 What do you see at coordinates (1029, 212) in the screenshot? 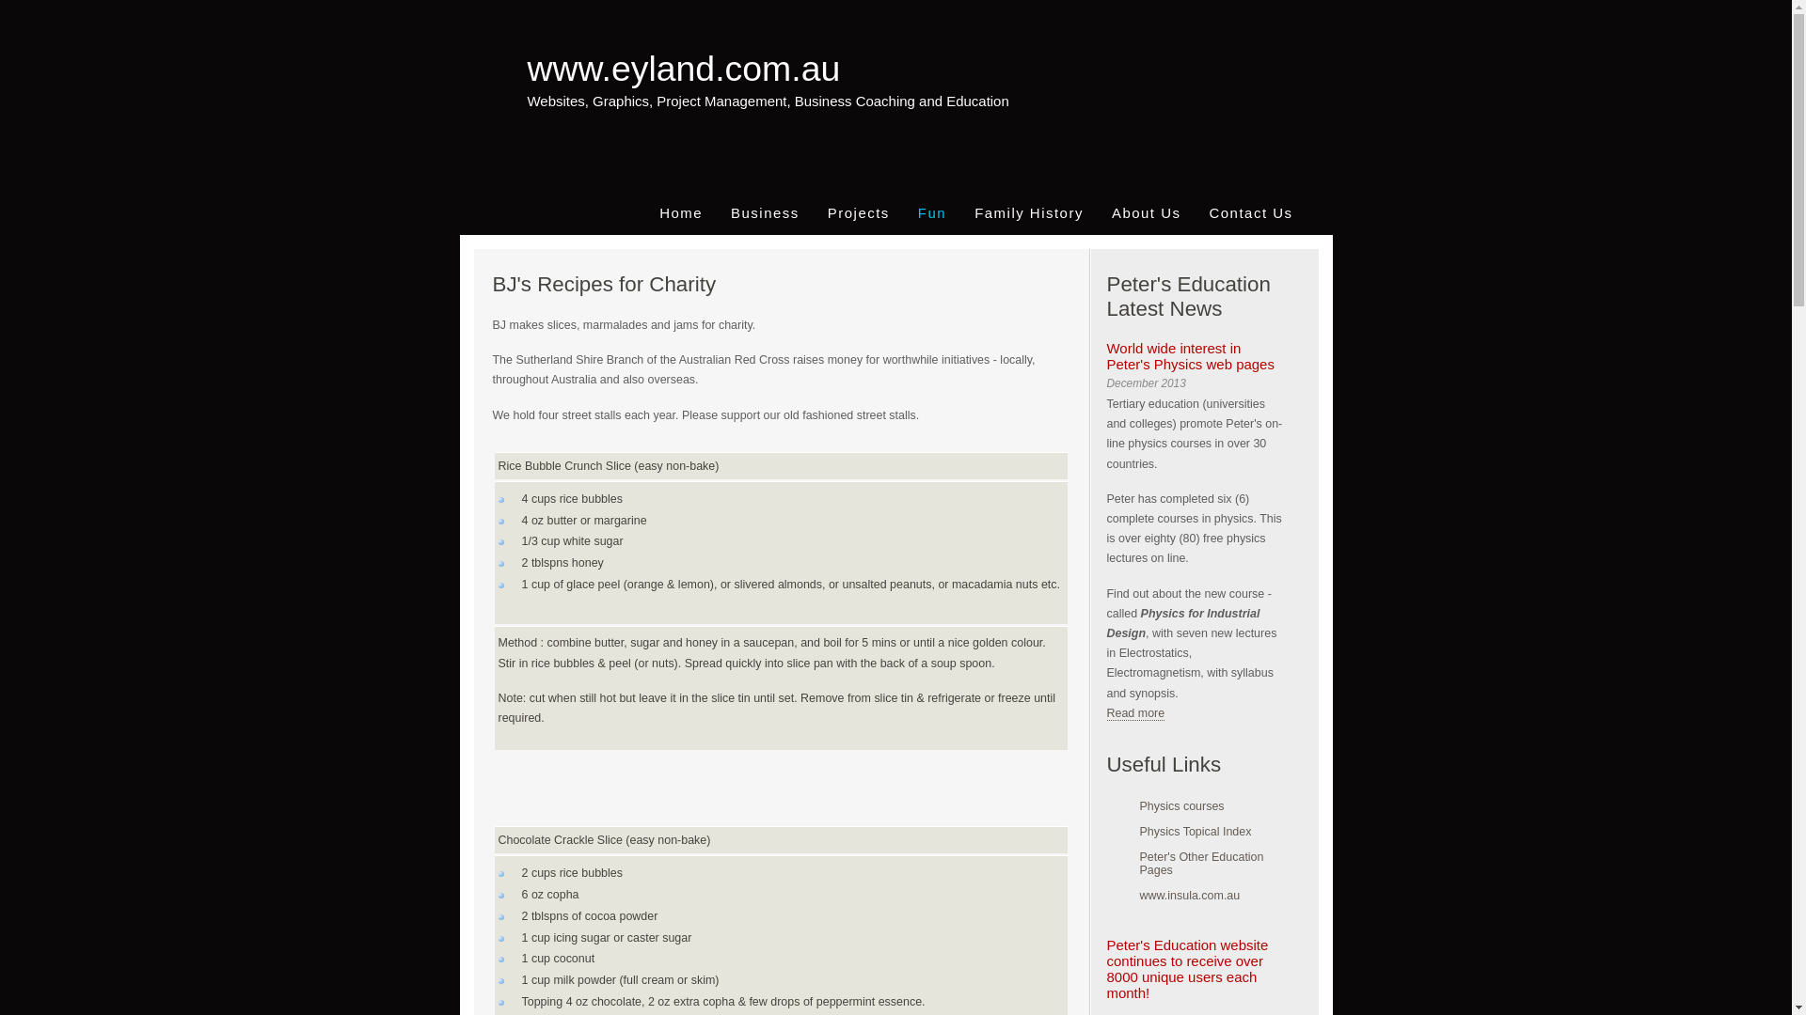
I see `Family History` at bounding box center [1029, 212].